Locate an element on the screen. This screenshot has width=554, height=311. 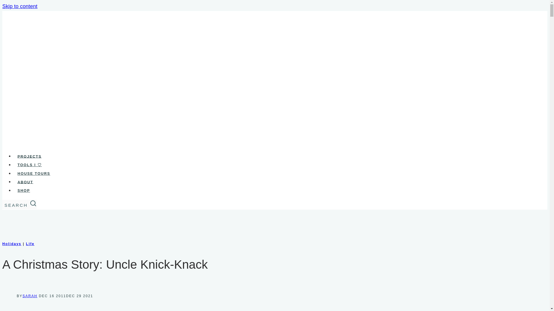
SARAH is located at coordinates (30, 296).